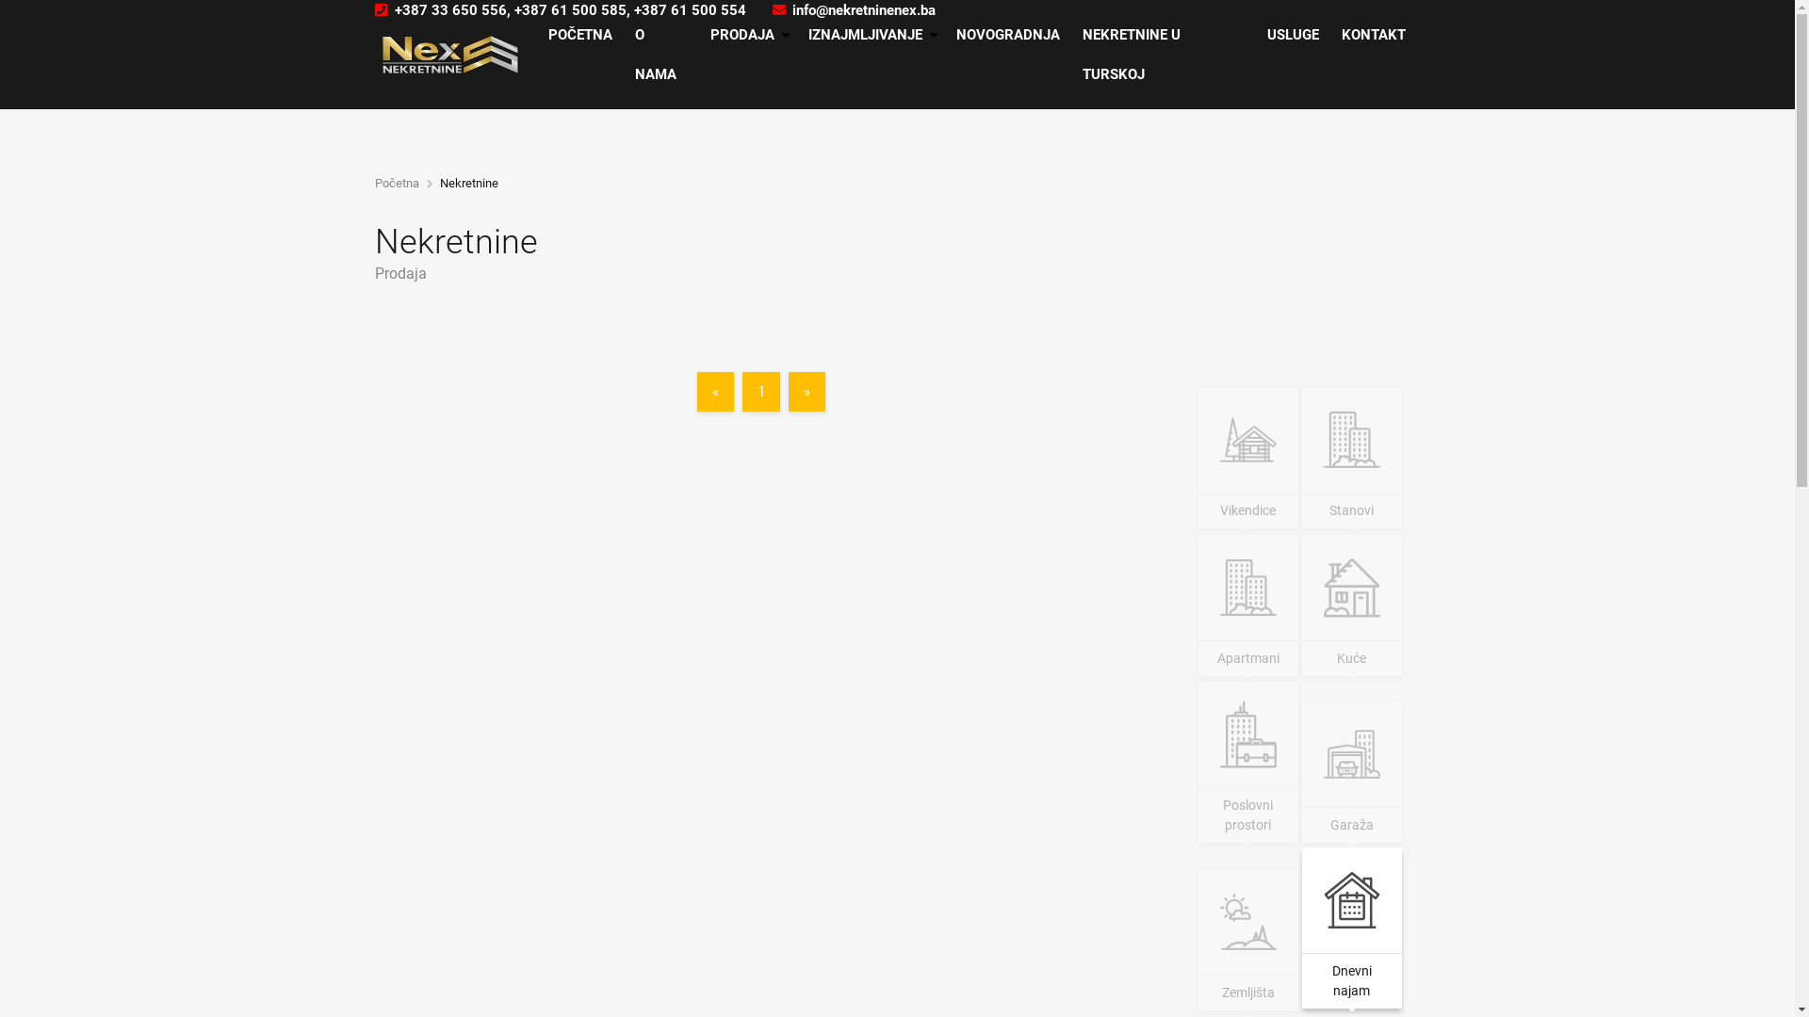 This screenshot has height=1017, width=1809. What do you see at coordinates (1008, 35) in the screenshot?
I see `NOVOGRADNJA` at bounding box center [1008, 35].